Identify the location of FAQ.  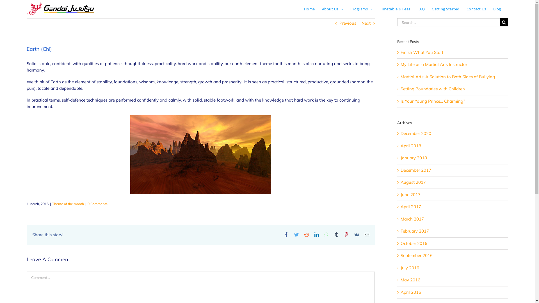
(421, 9).